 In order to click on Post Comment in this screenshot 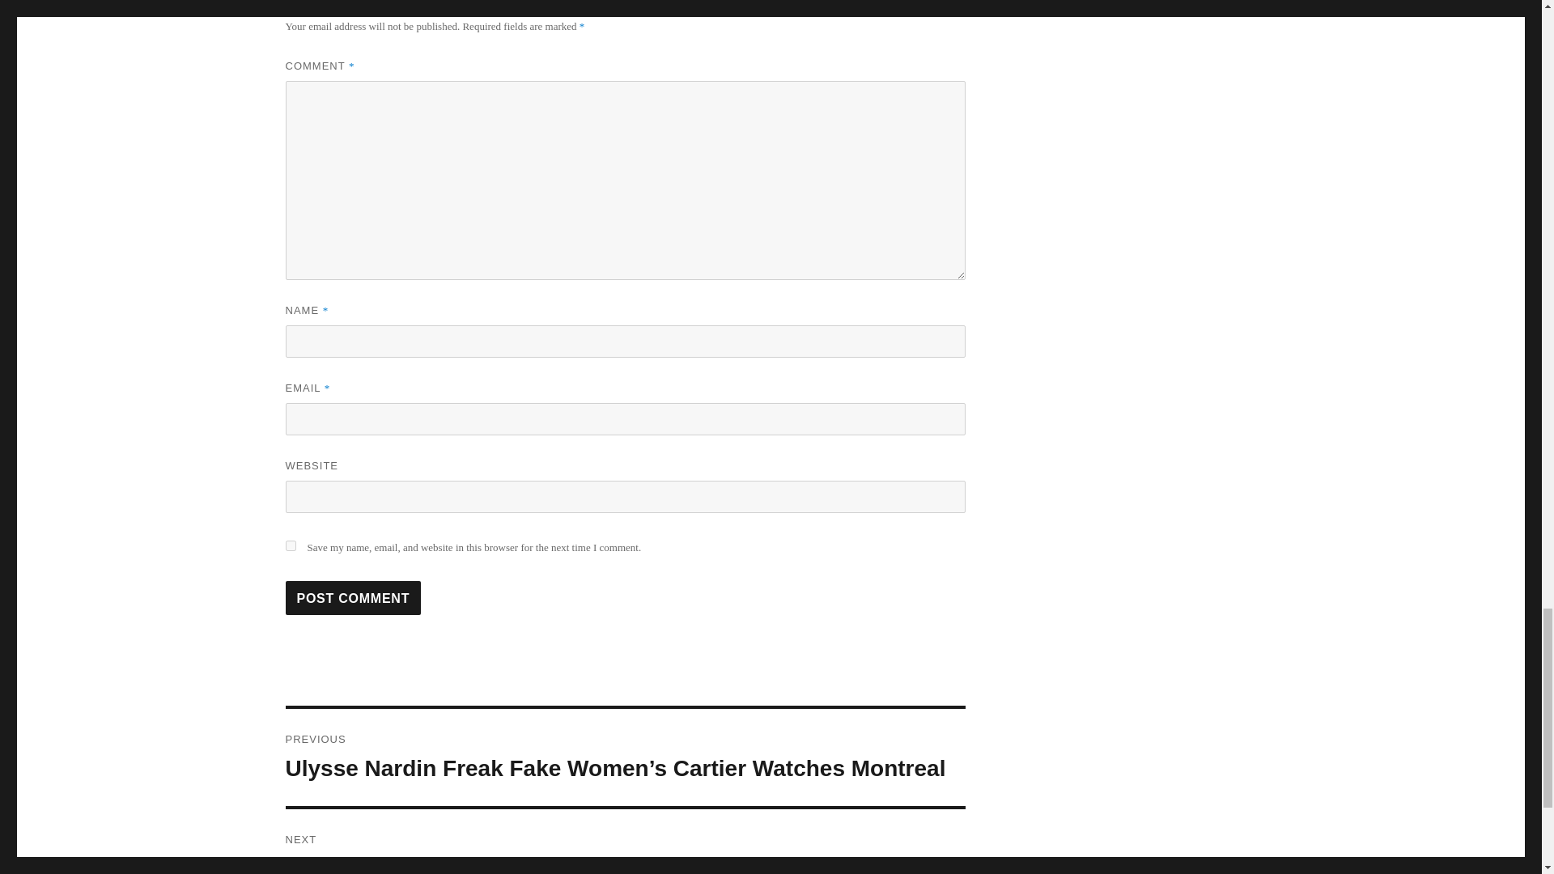, I will do `click(353, 598)`.